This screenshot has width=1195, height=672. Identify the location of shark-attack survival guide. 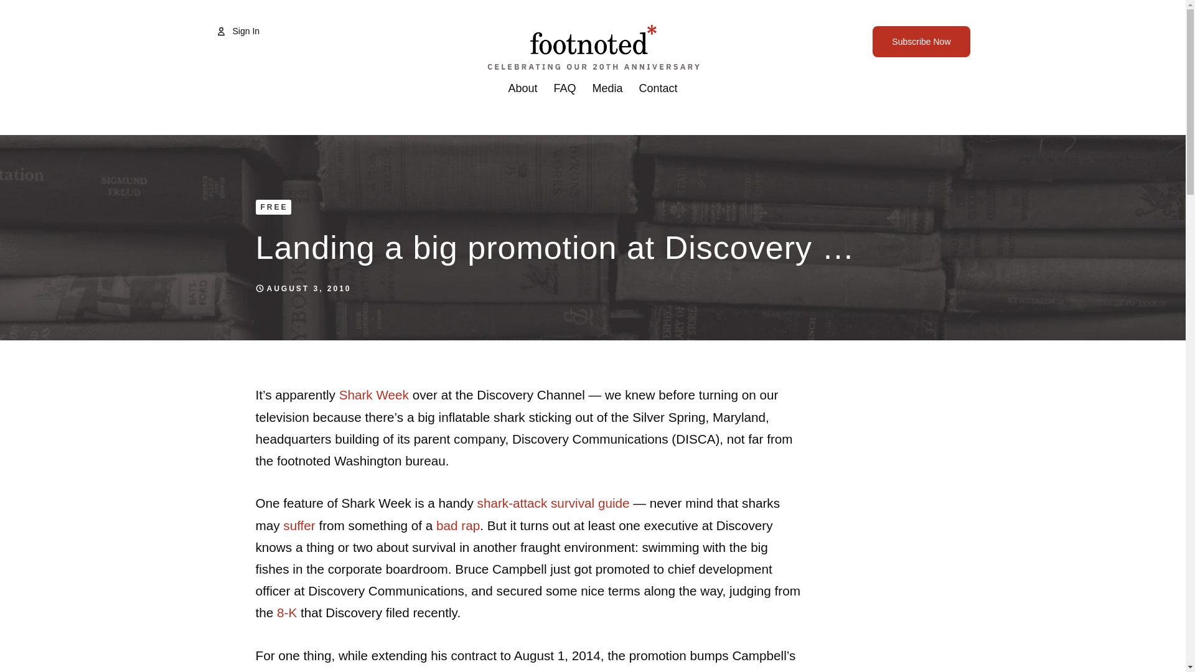
(553, 503).